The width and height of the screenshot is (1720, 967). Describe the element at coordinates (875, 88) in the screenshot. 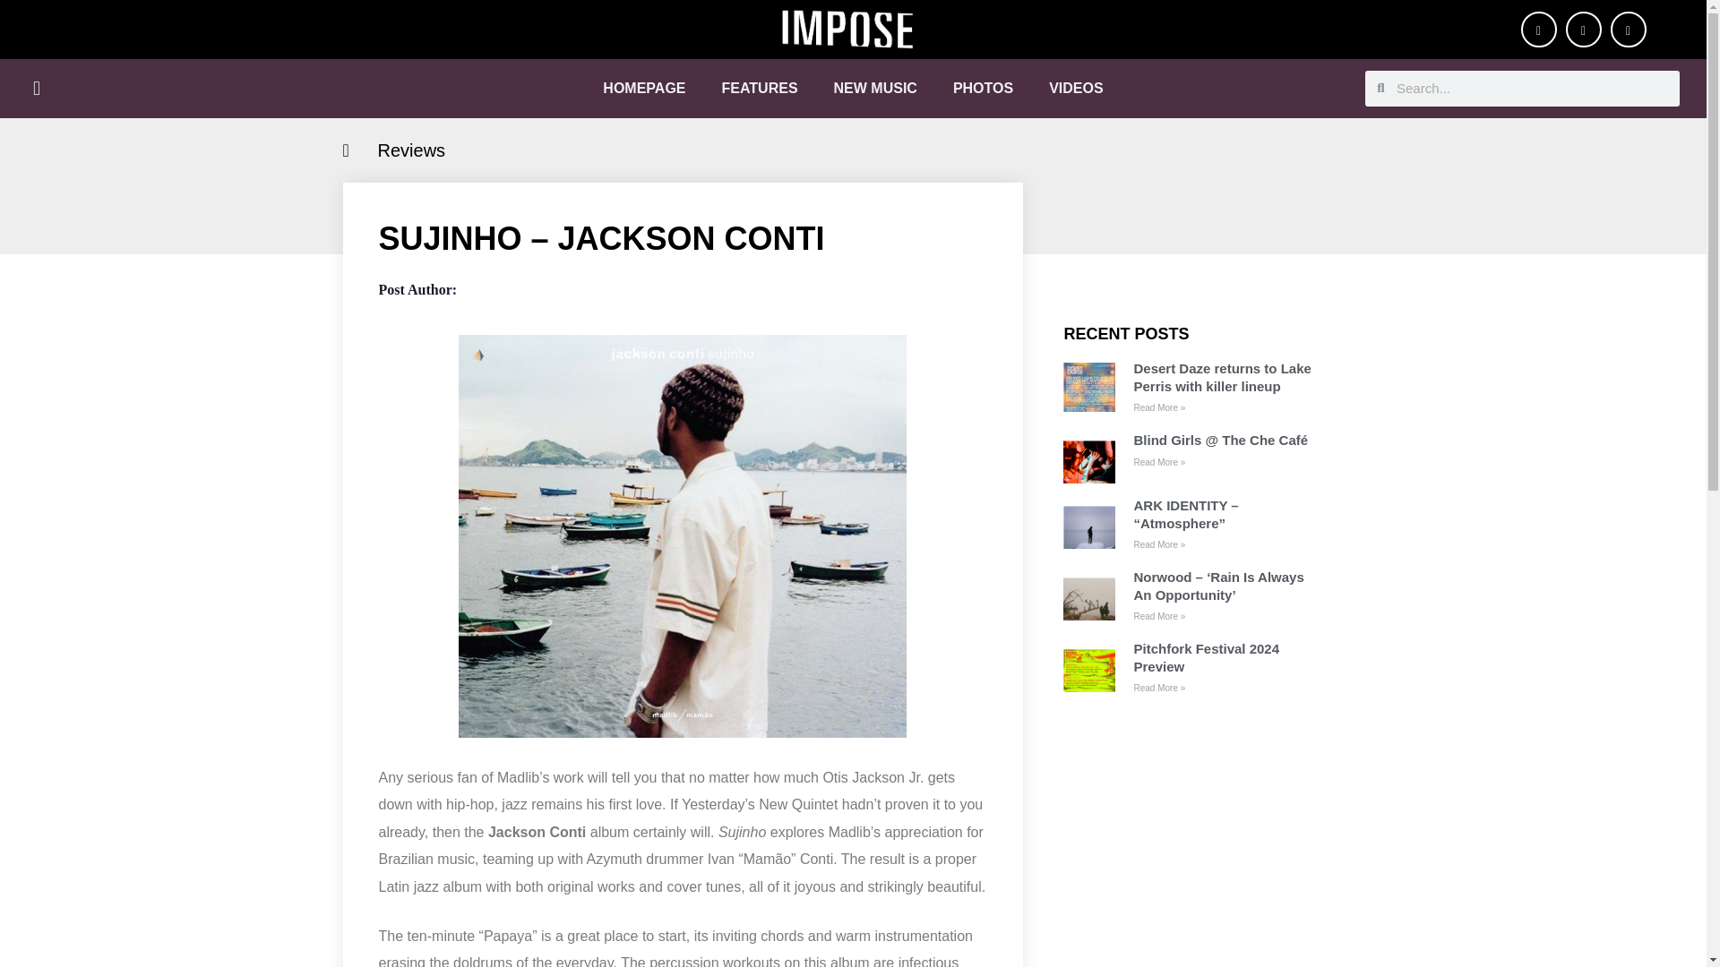

I see `NEW MUSIC` at that location.